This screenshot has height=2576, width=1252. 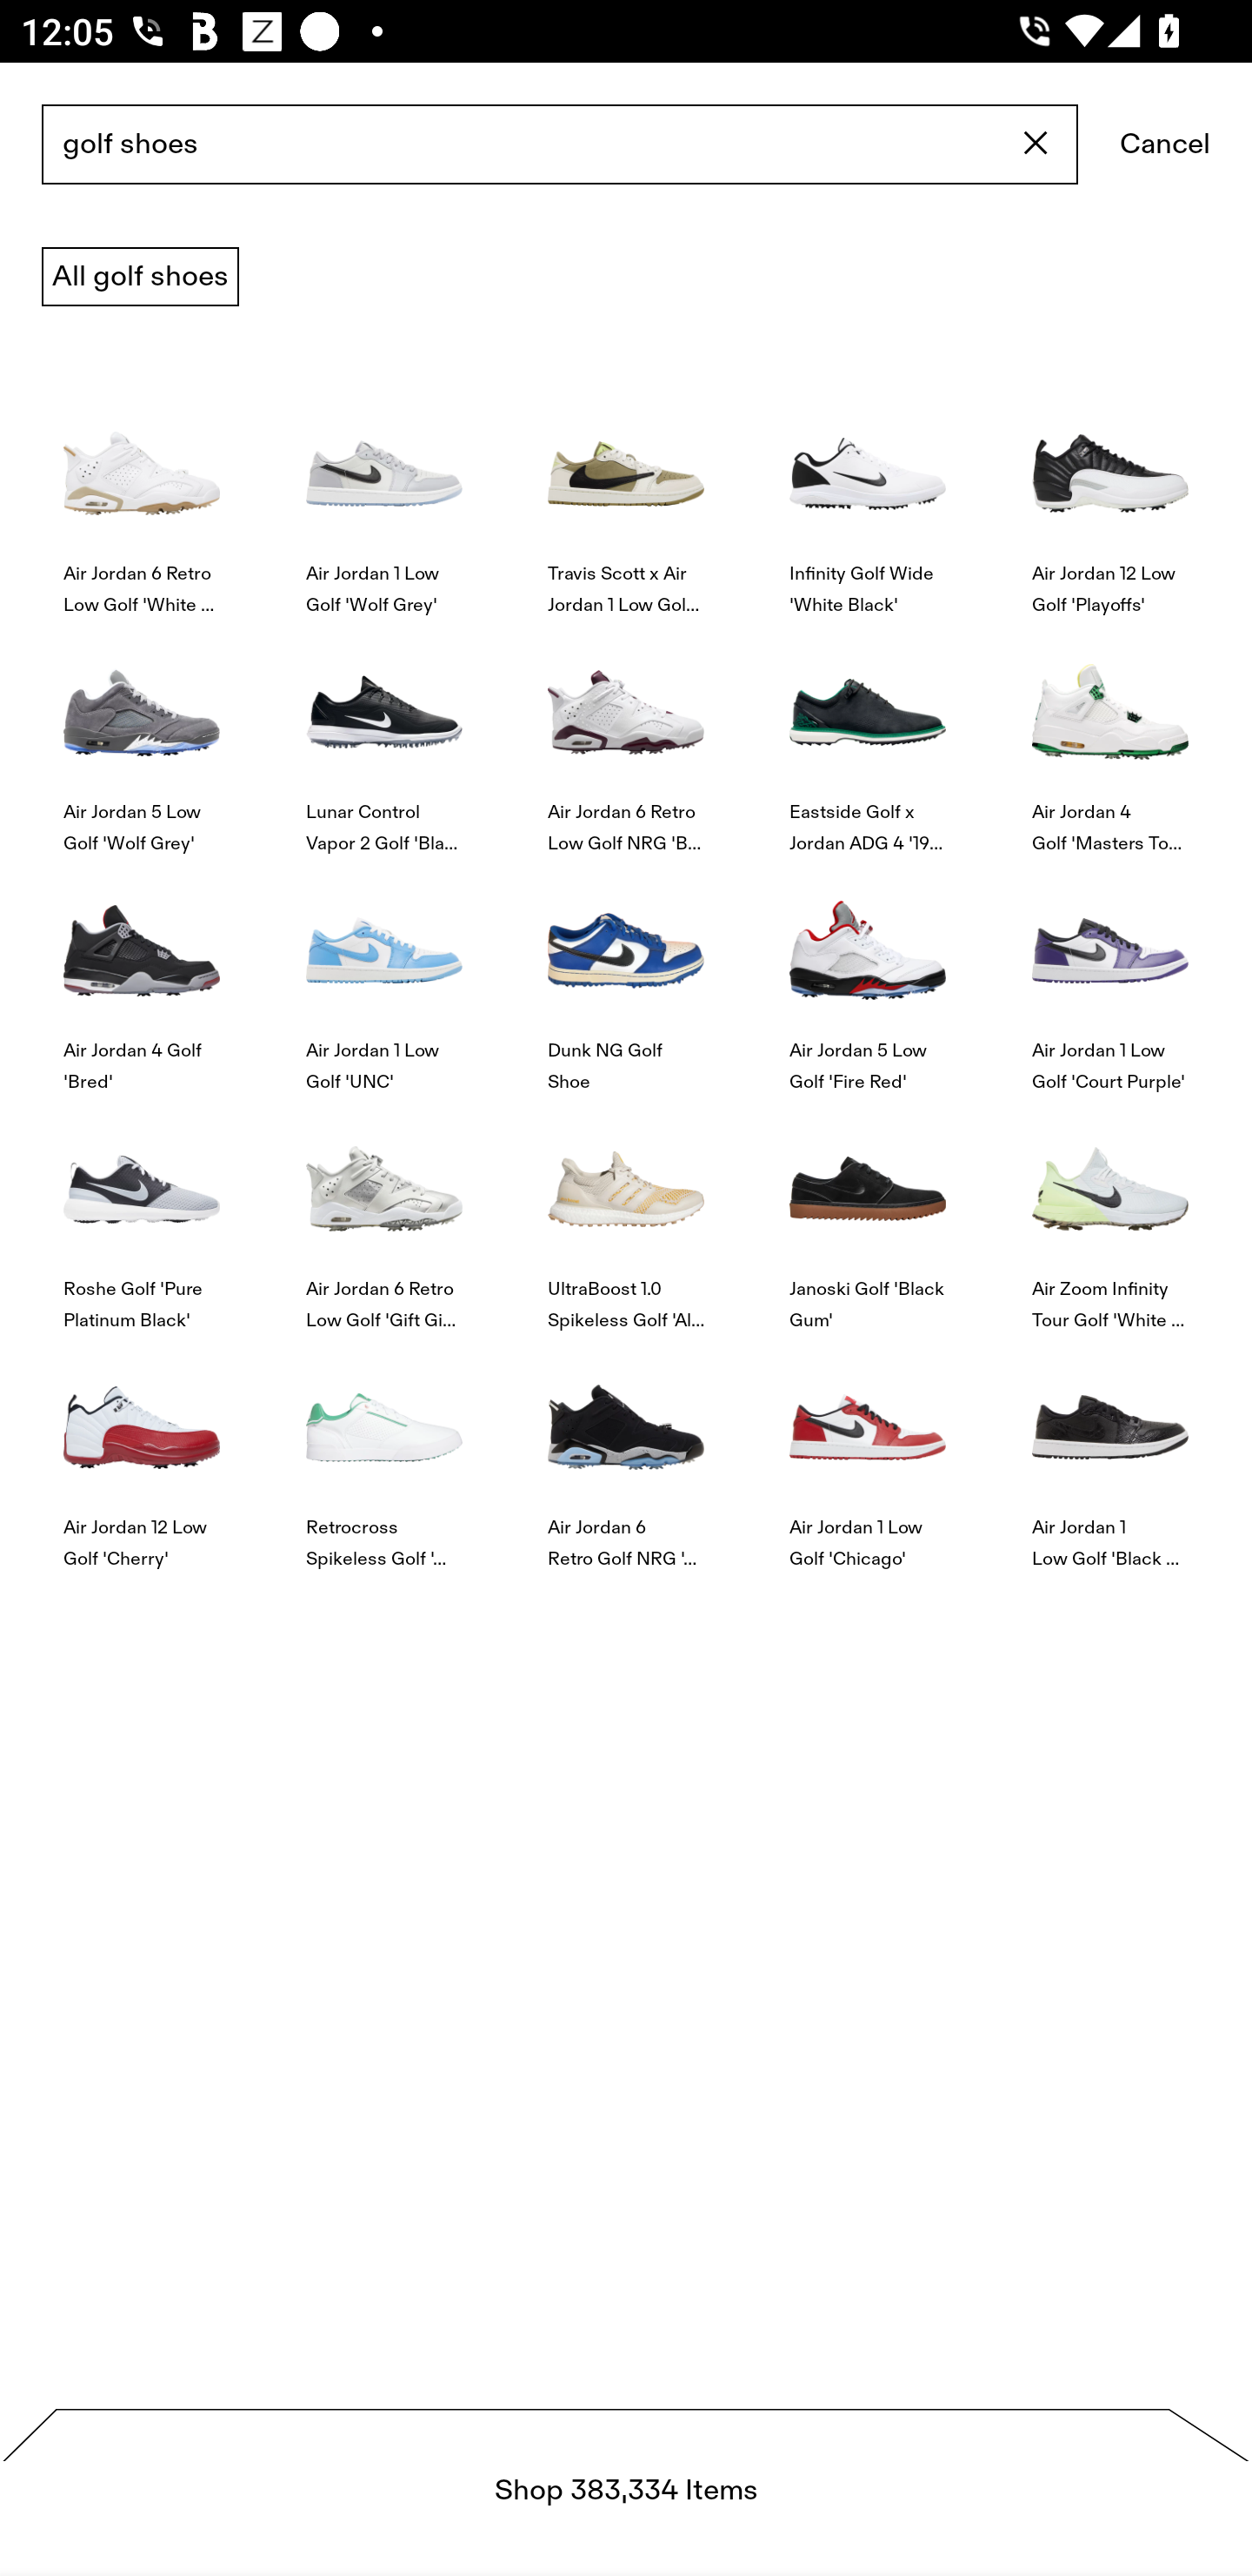 I want to click on Janoski Golf 'Black Gum', so click(x=868, y=1215).